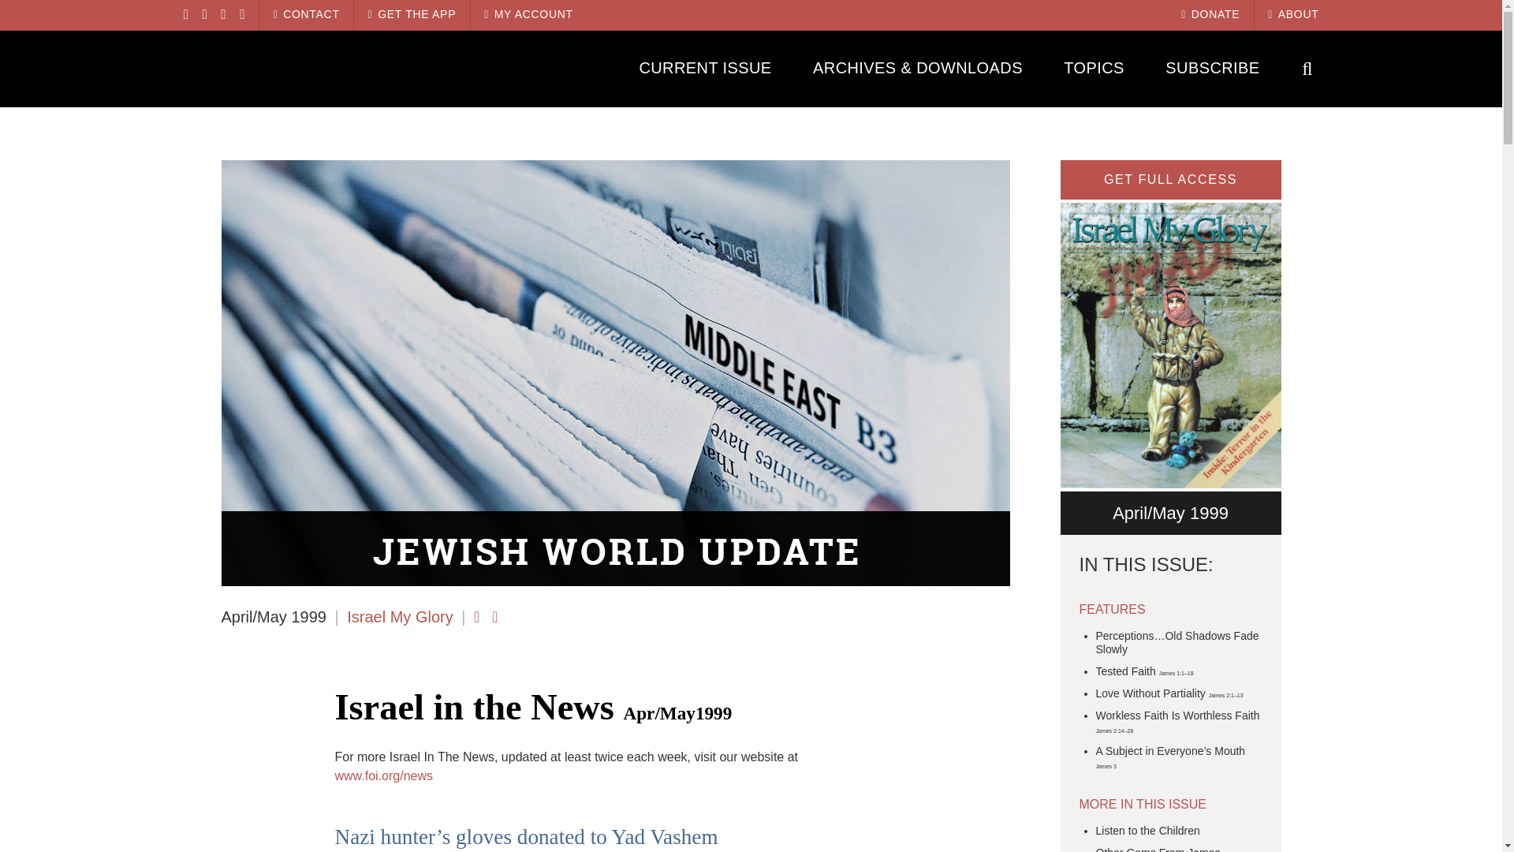 The width and height of the screenshot is (1514, 852). I want to click on TOPICS, so click(1094, 68).